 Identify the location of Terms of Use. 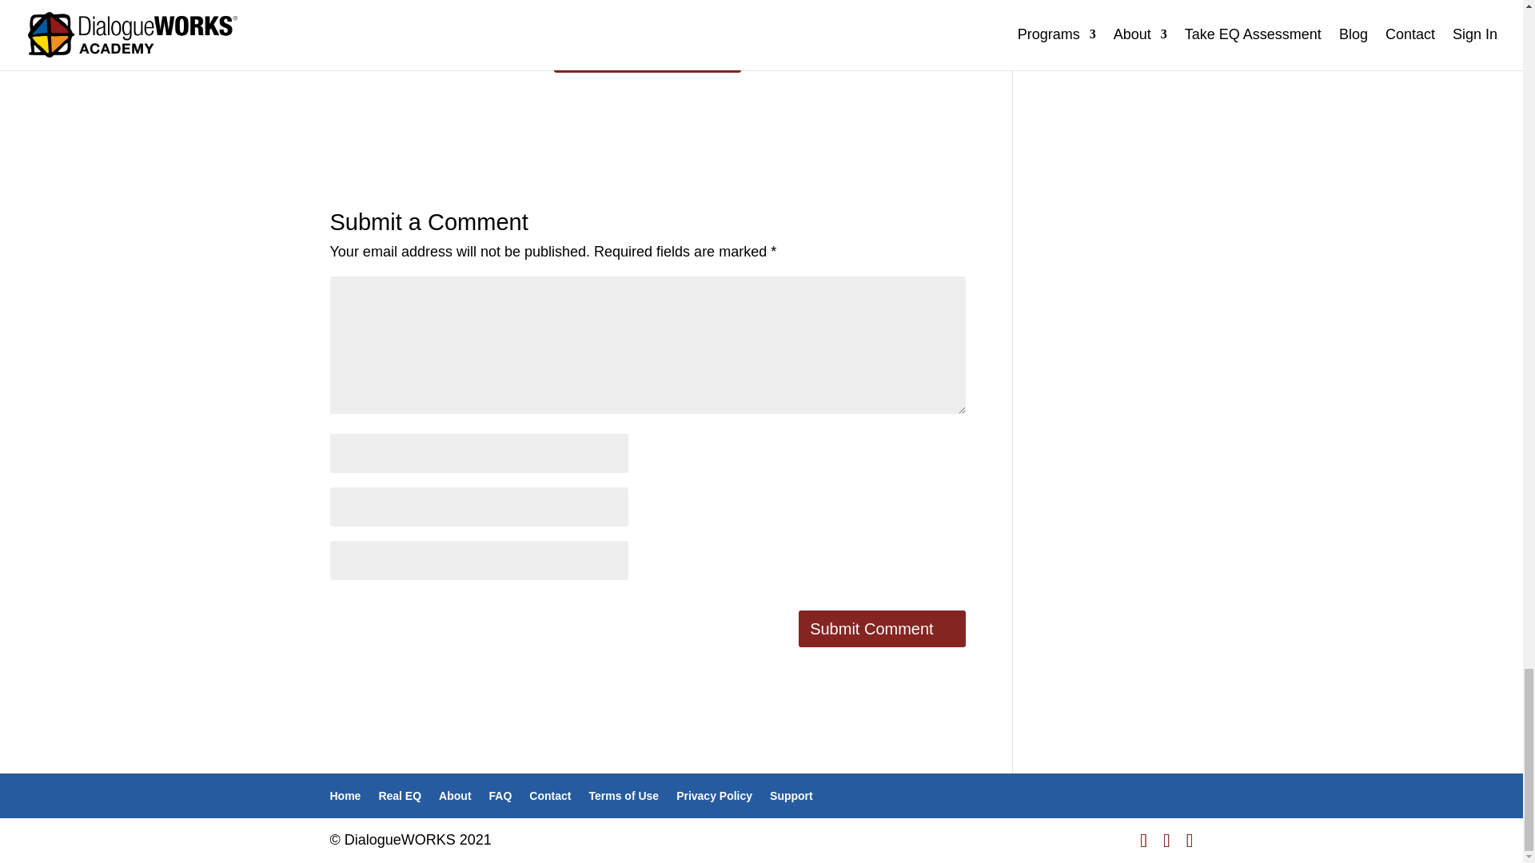
(623, 796).